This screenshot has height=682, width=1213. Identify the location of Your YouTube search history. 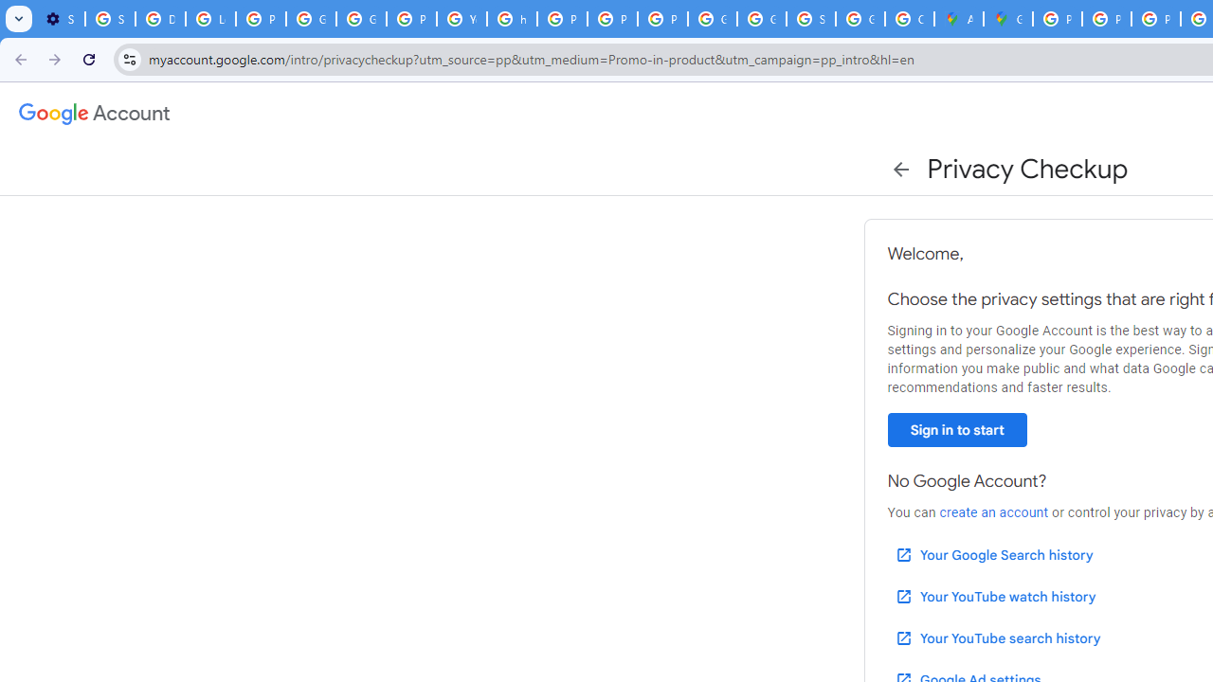
(997, 637).